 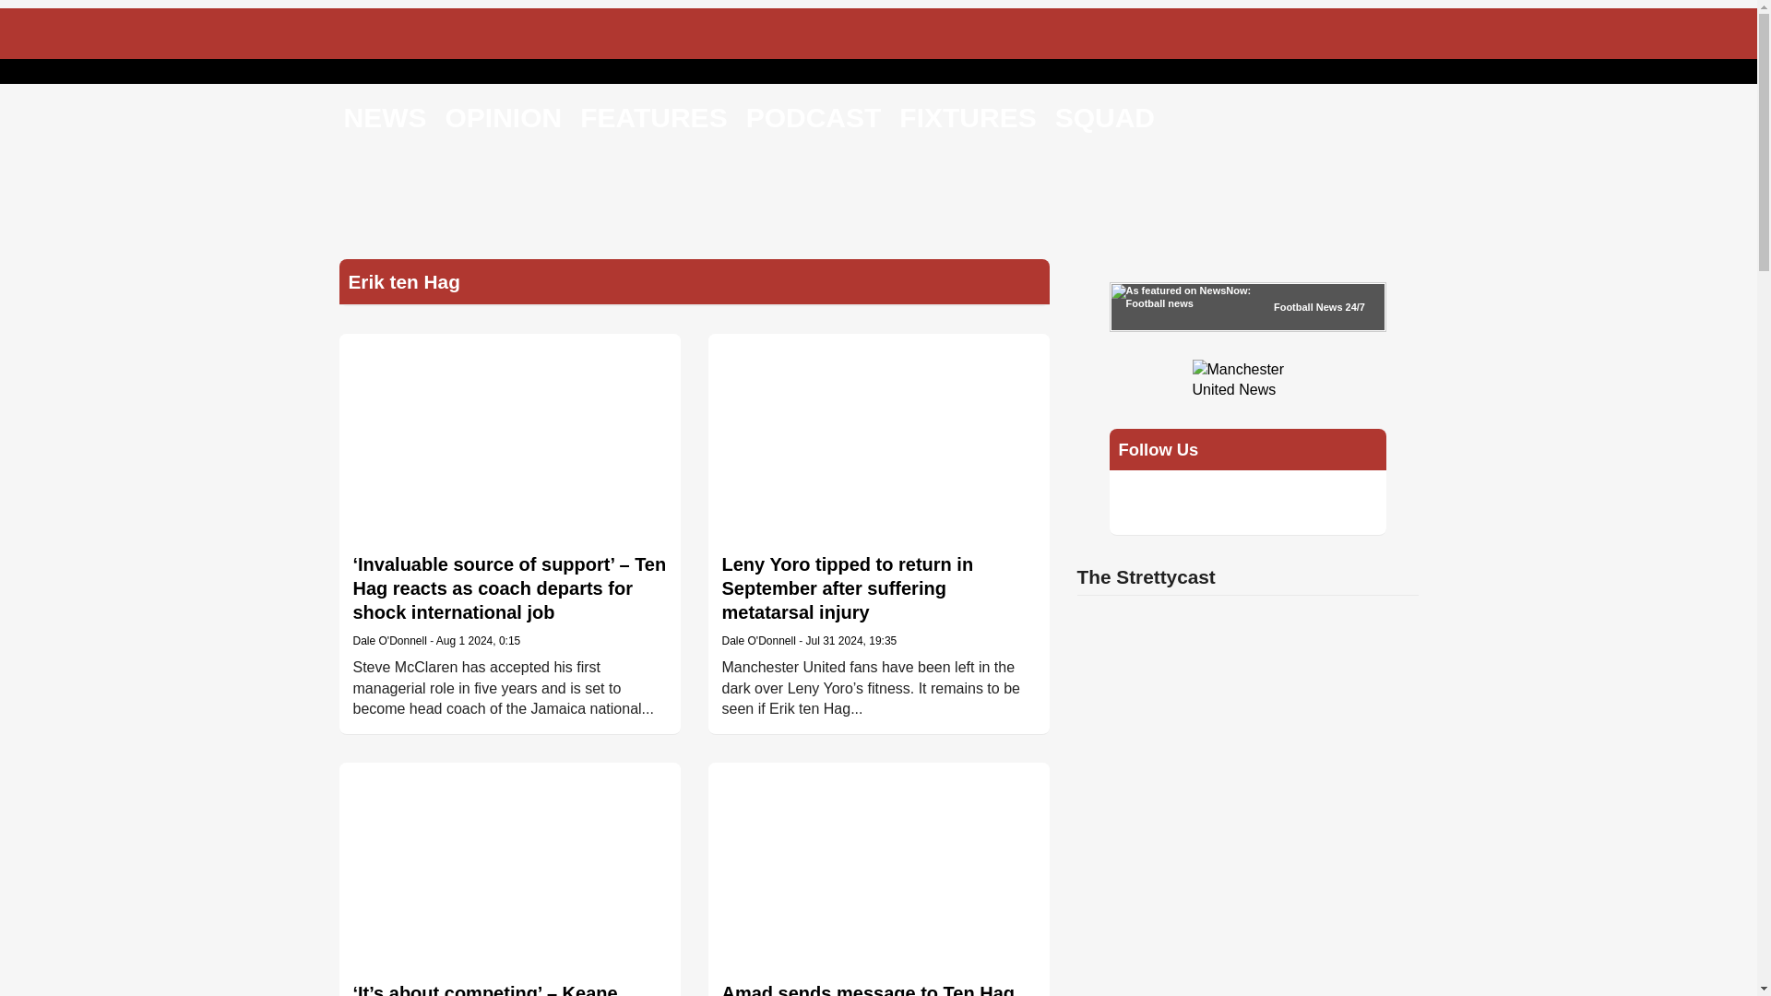 I want to click on Click here for more Football news from NewsNow, so click(x=1246, y=306).